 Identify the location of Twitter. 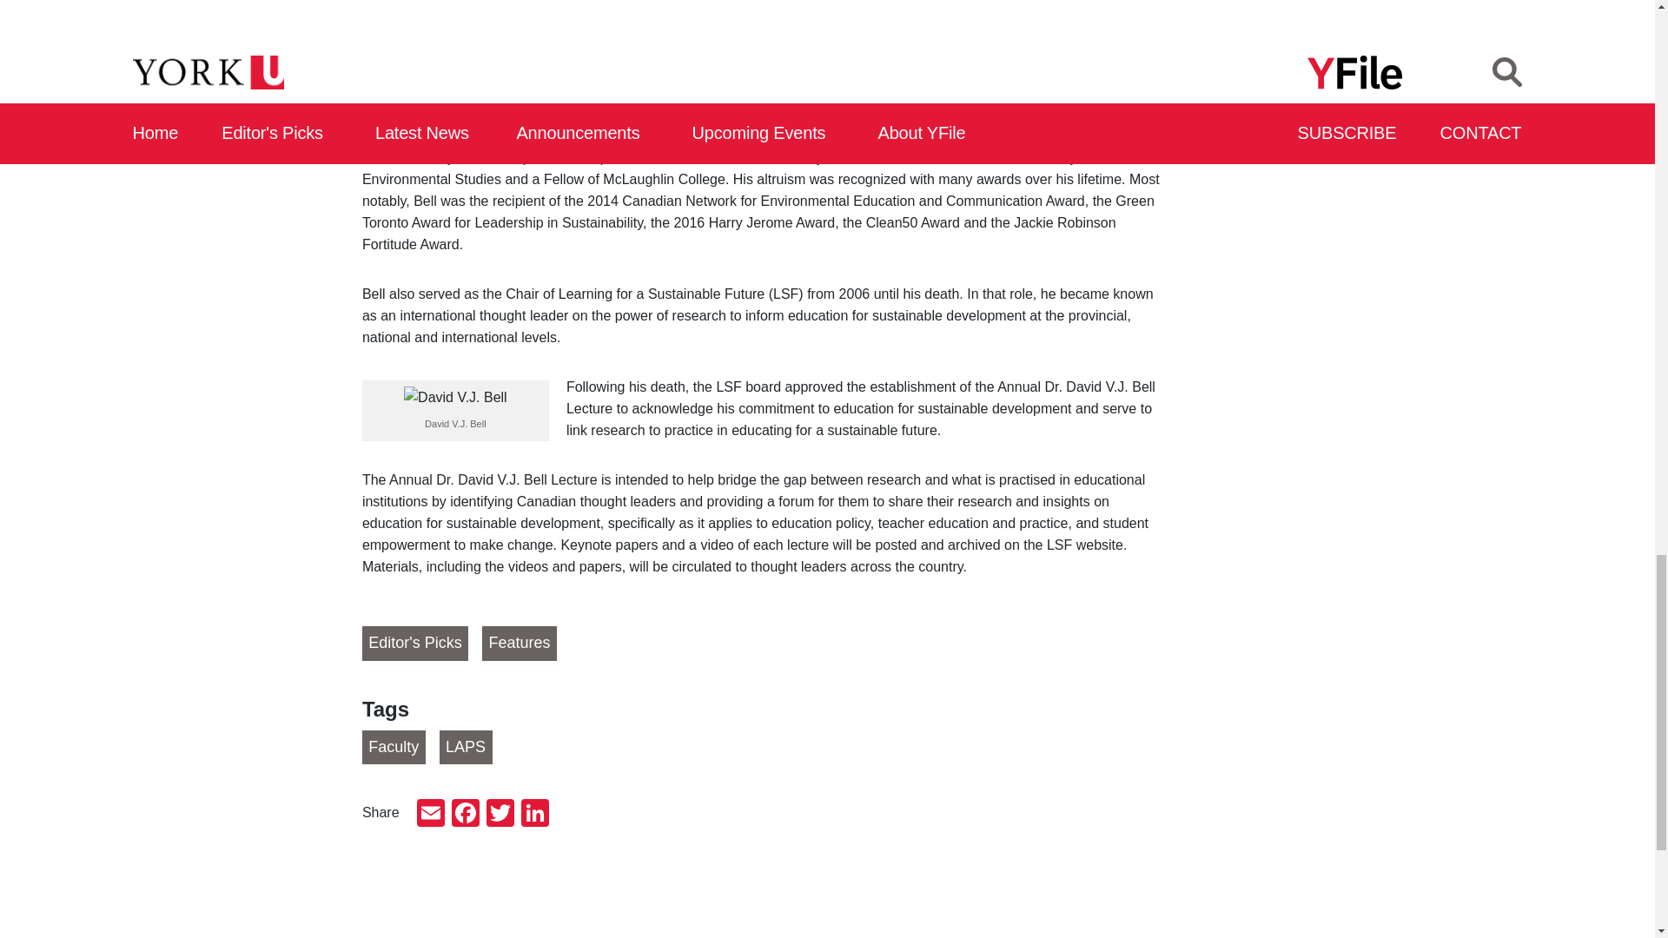
(500, 815).